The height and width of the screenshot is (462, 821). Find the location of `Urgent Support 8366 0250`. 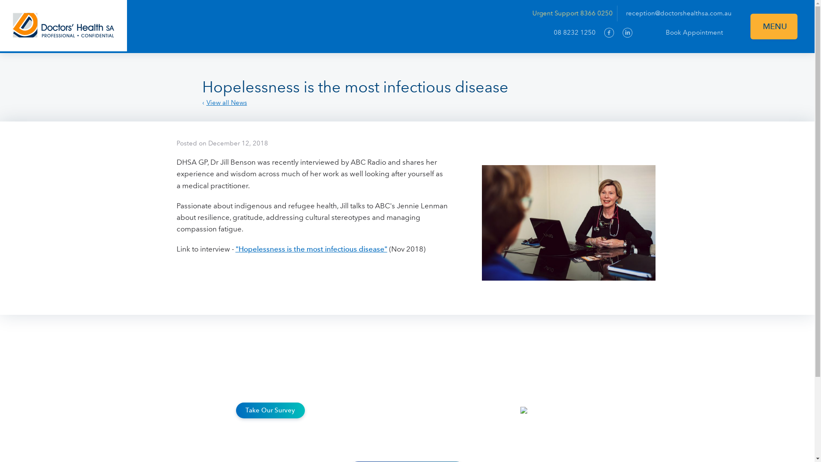

Urgent Support 8366 0250 is located at coordinates (575, 14).